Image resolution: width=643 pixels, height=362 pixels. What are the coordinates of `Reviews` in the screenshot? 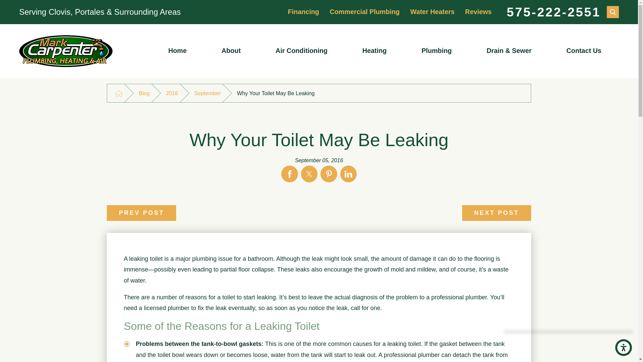 It's located at (478, 11).